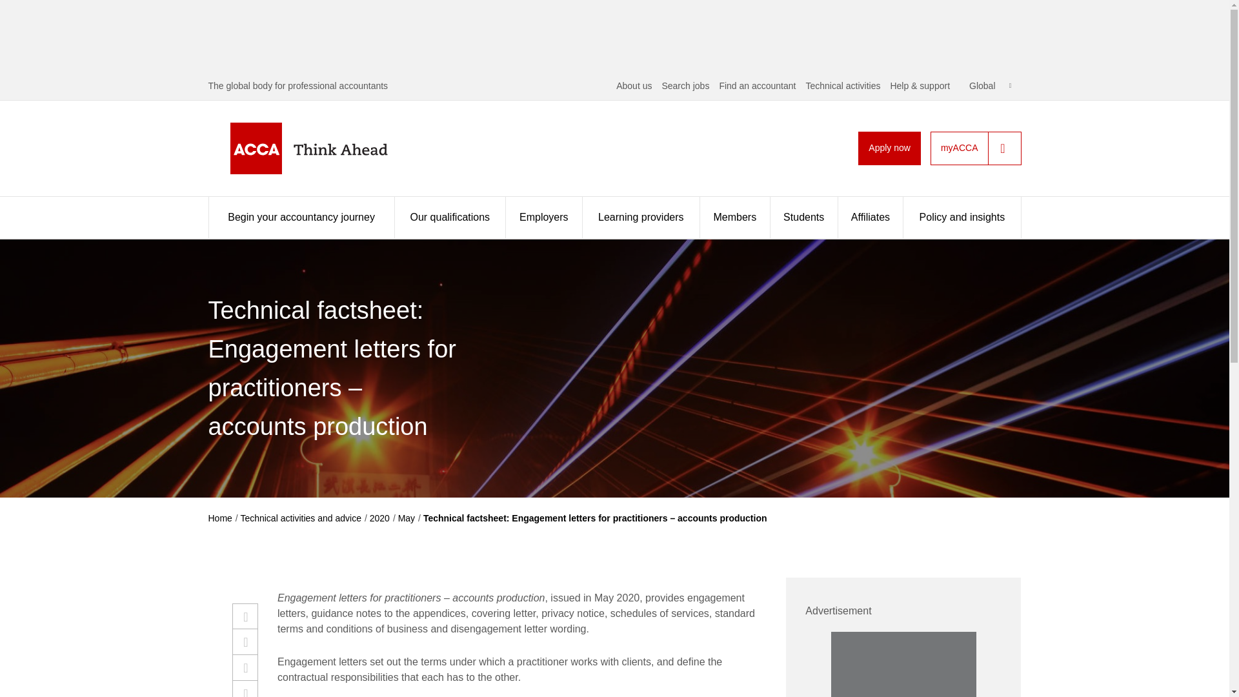  I want to click on Technical activities, so click(843, 86).